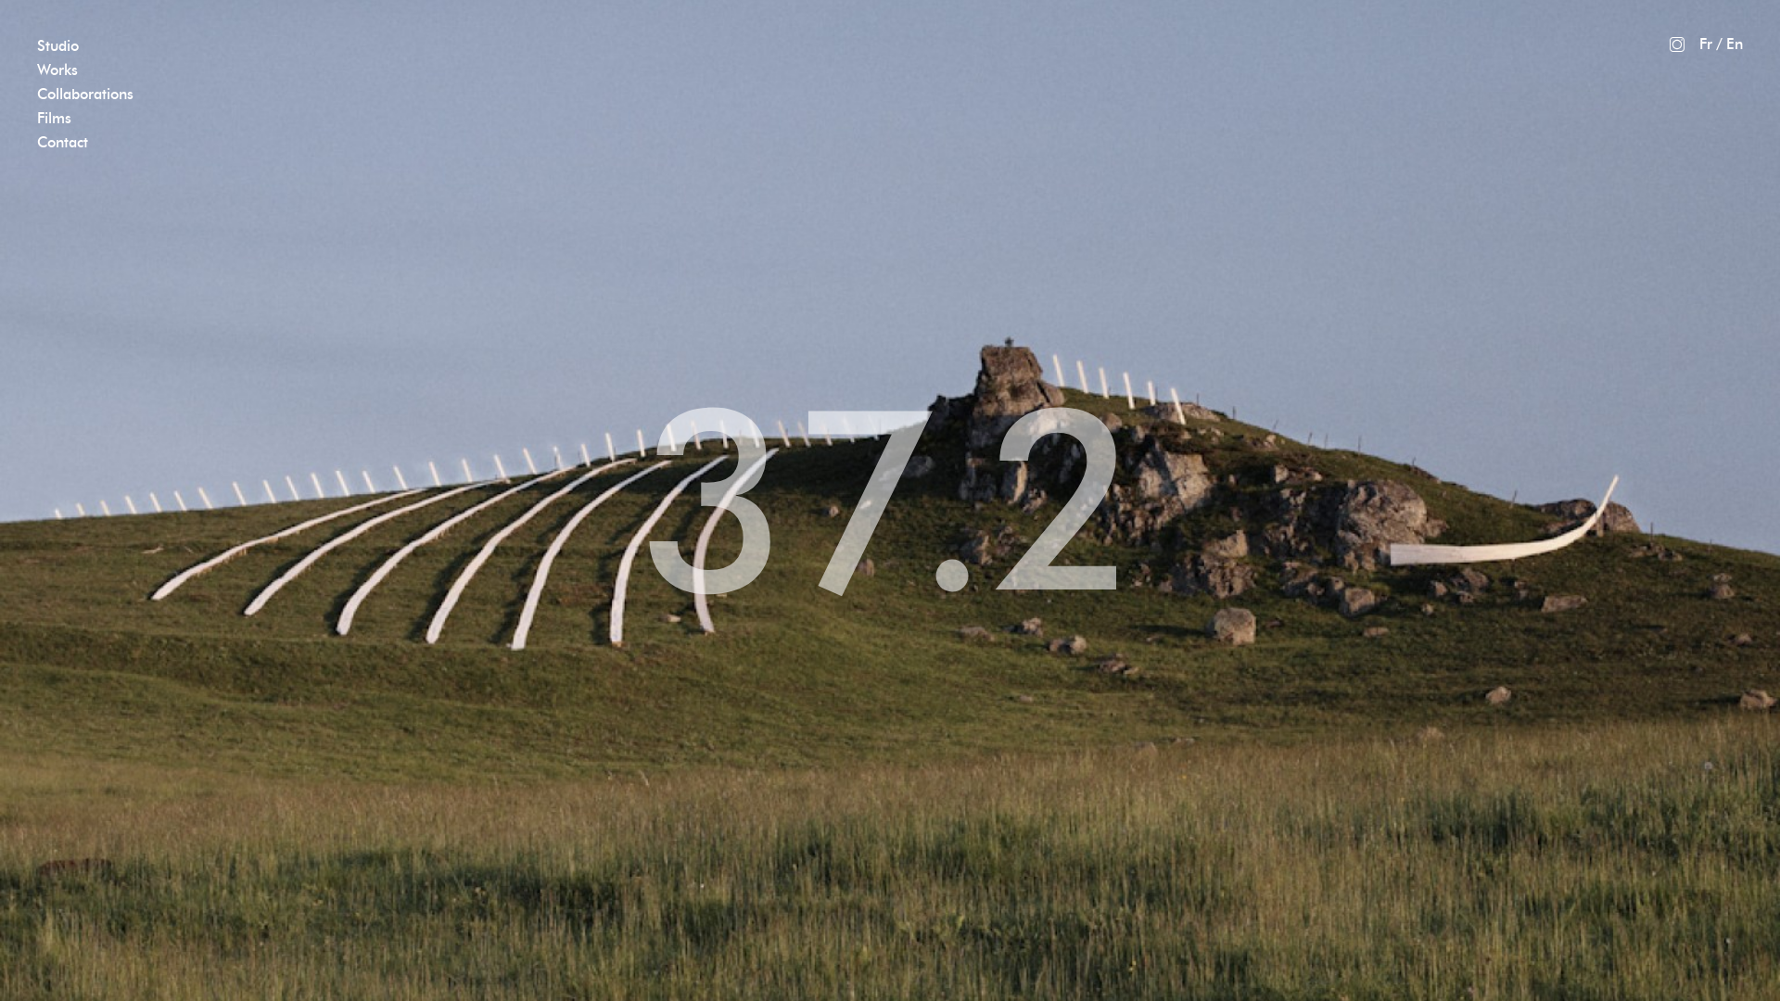  I want to click on En, so click(1735, 44).